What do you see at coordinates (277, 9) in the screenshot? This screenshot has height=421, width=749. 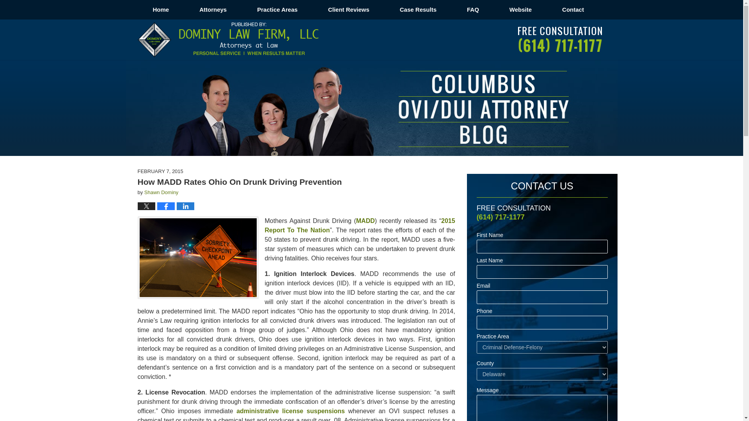 I see `Practice Areas` at bounding box center [277, 9].